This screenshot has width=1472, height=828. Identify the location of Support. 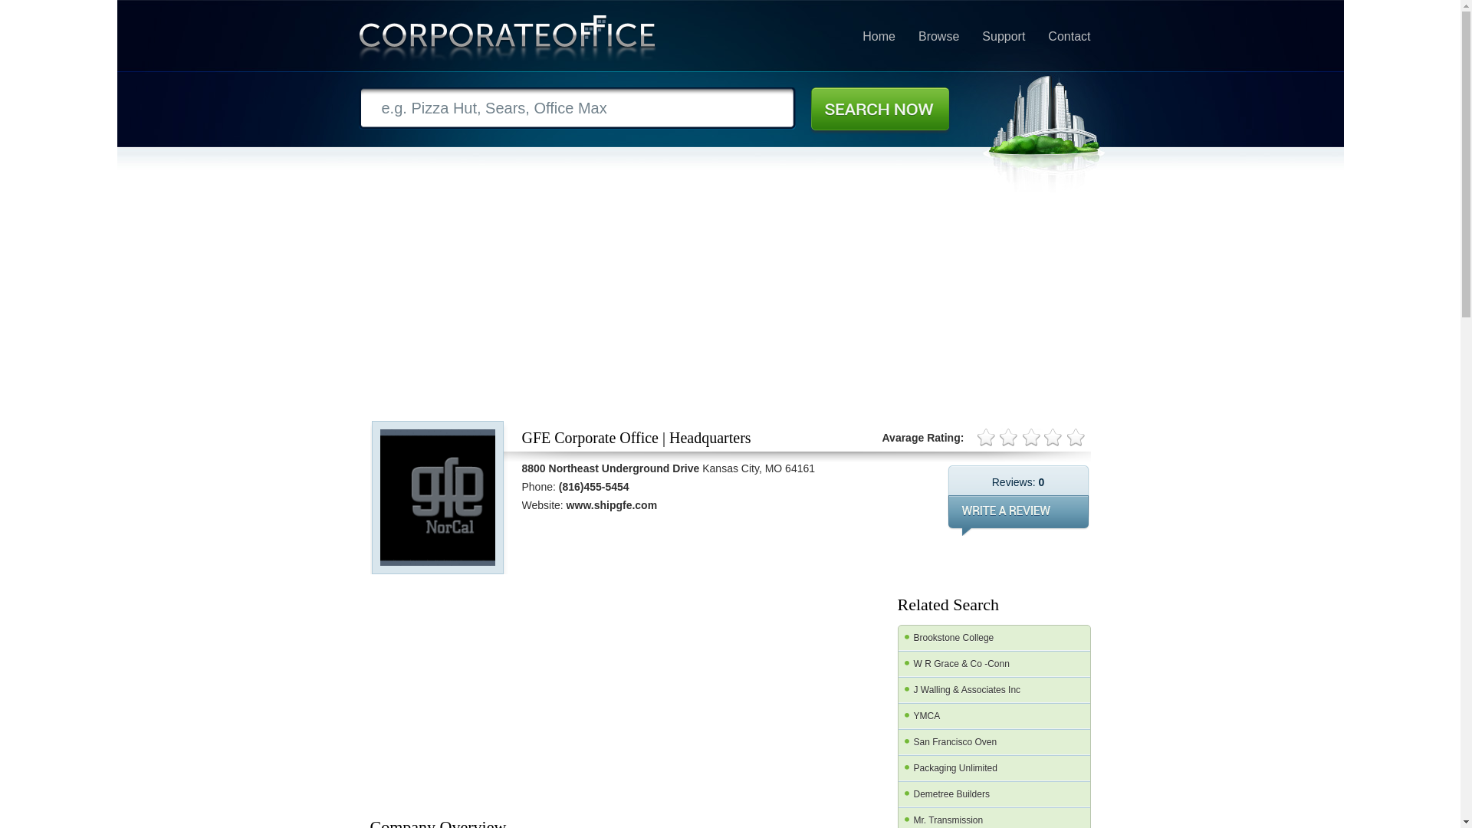
(1003, 37).